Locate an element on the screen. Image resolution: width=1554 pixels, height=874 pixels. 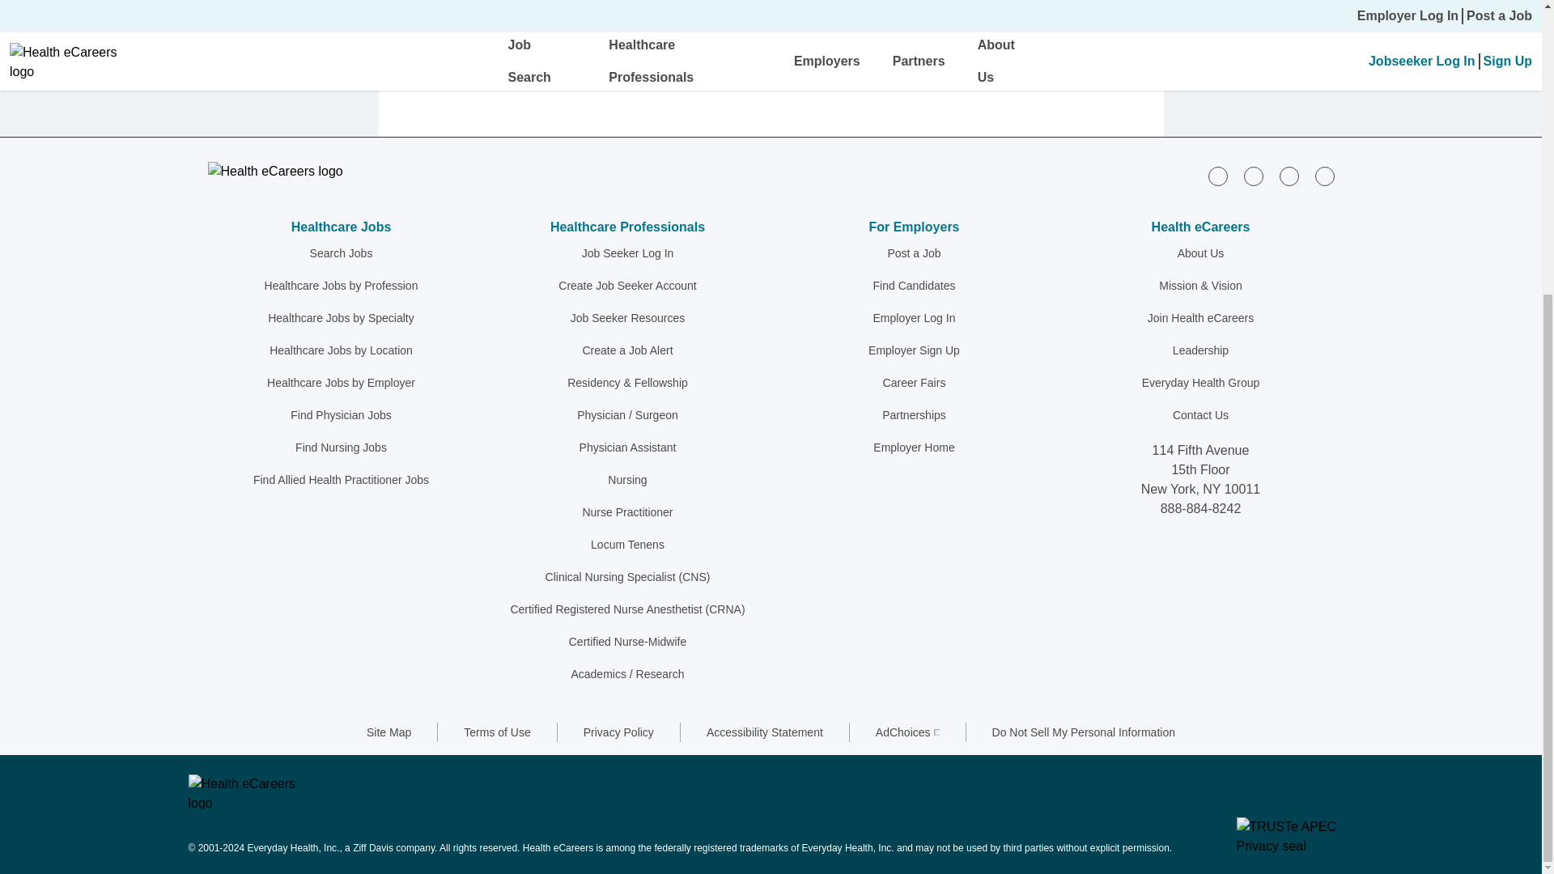
youtube is located at coordinates (1324, 176).